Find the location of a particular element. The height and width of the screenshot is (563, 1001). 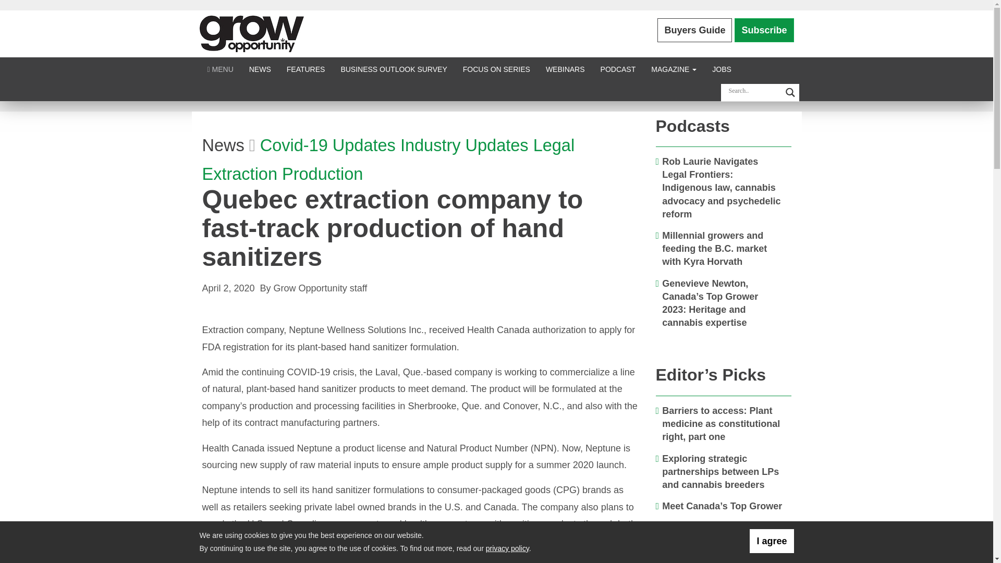

MENU is located at coordinates (220, 69).